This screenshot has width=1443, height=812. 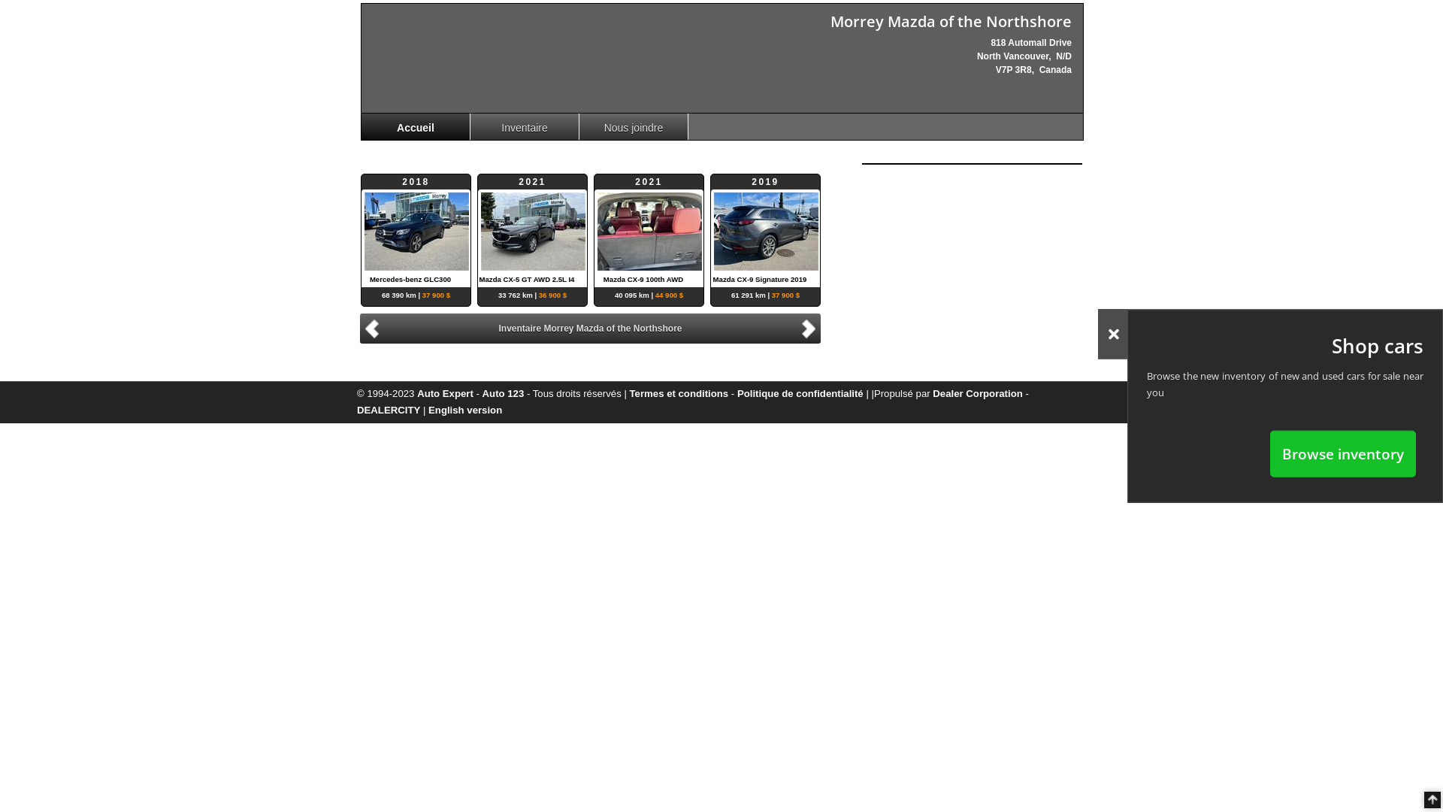 I want to click on Auto Expert, so click(x=445, y=394).